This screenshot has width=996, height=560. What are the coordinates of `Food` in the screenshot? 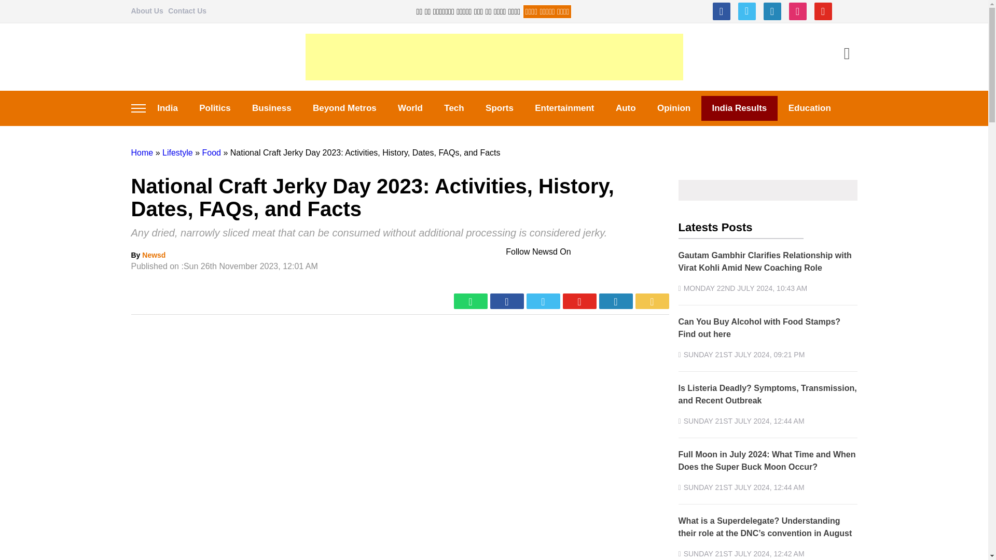 It's located at (211, 152).